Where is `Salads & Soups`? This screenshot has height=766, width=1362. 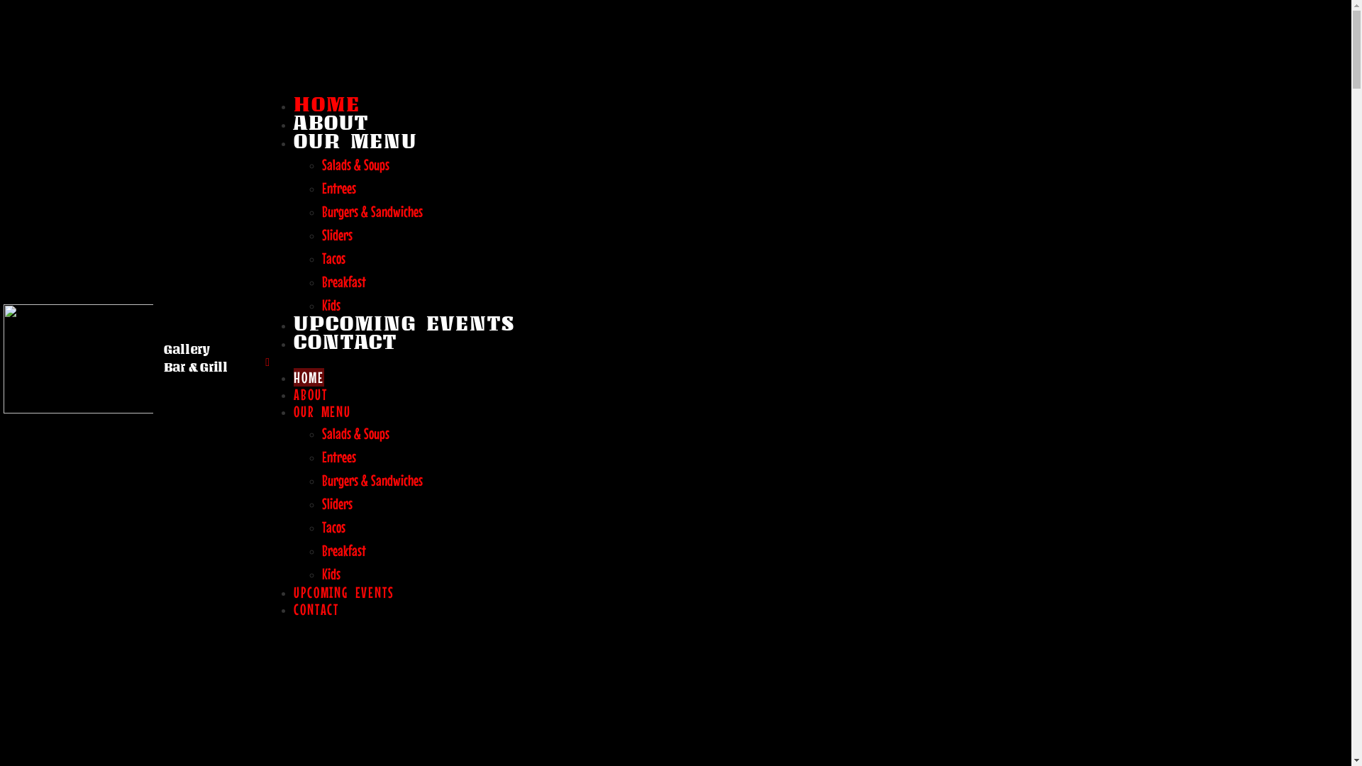 Salads & Soups is located at coordinates (356, 165).